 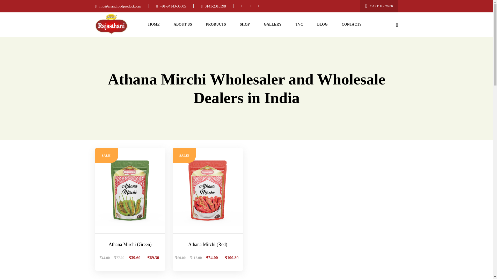 I want to click on Twitter, so click(x=250, y=6).